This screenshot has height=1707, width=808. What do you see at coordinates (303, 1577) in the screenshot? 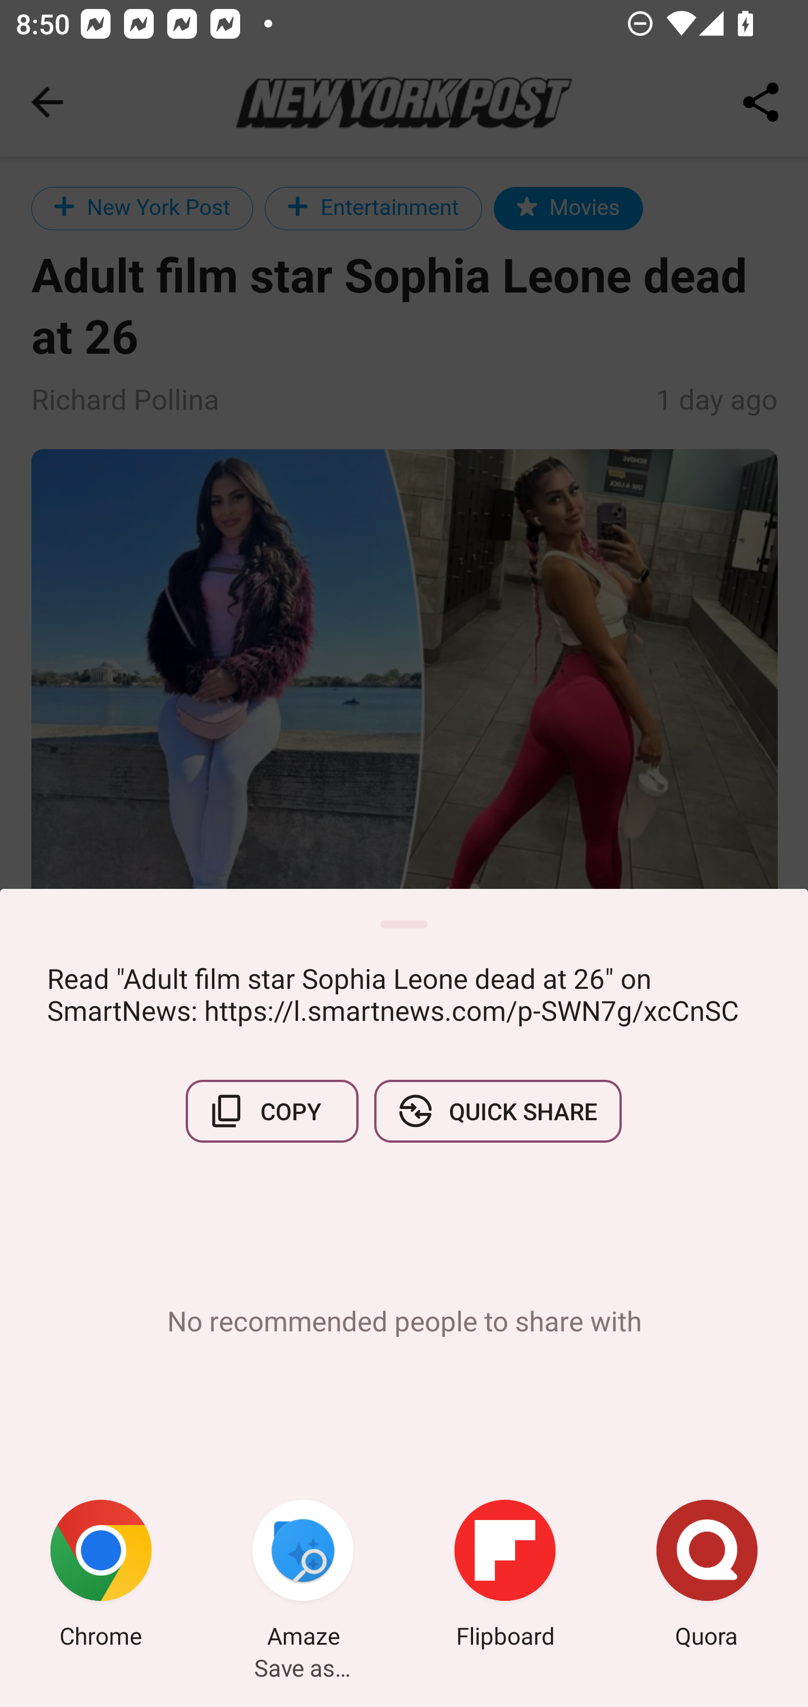
I see `Amaze Save as…` at bounding box center [303, 1577].